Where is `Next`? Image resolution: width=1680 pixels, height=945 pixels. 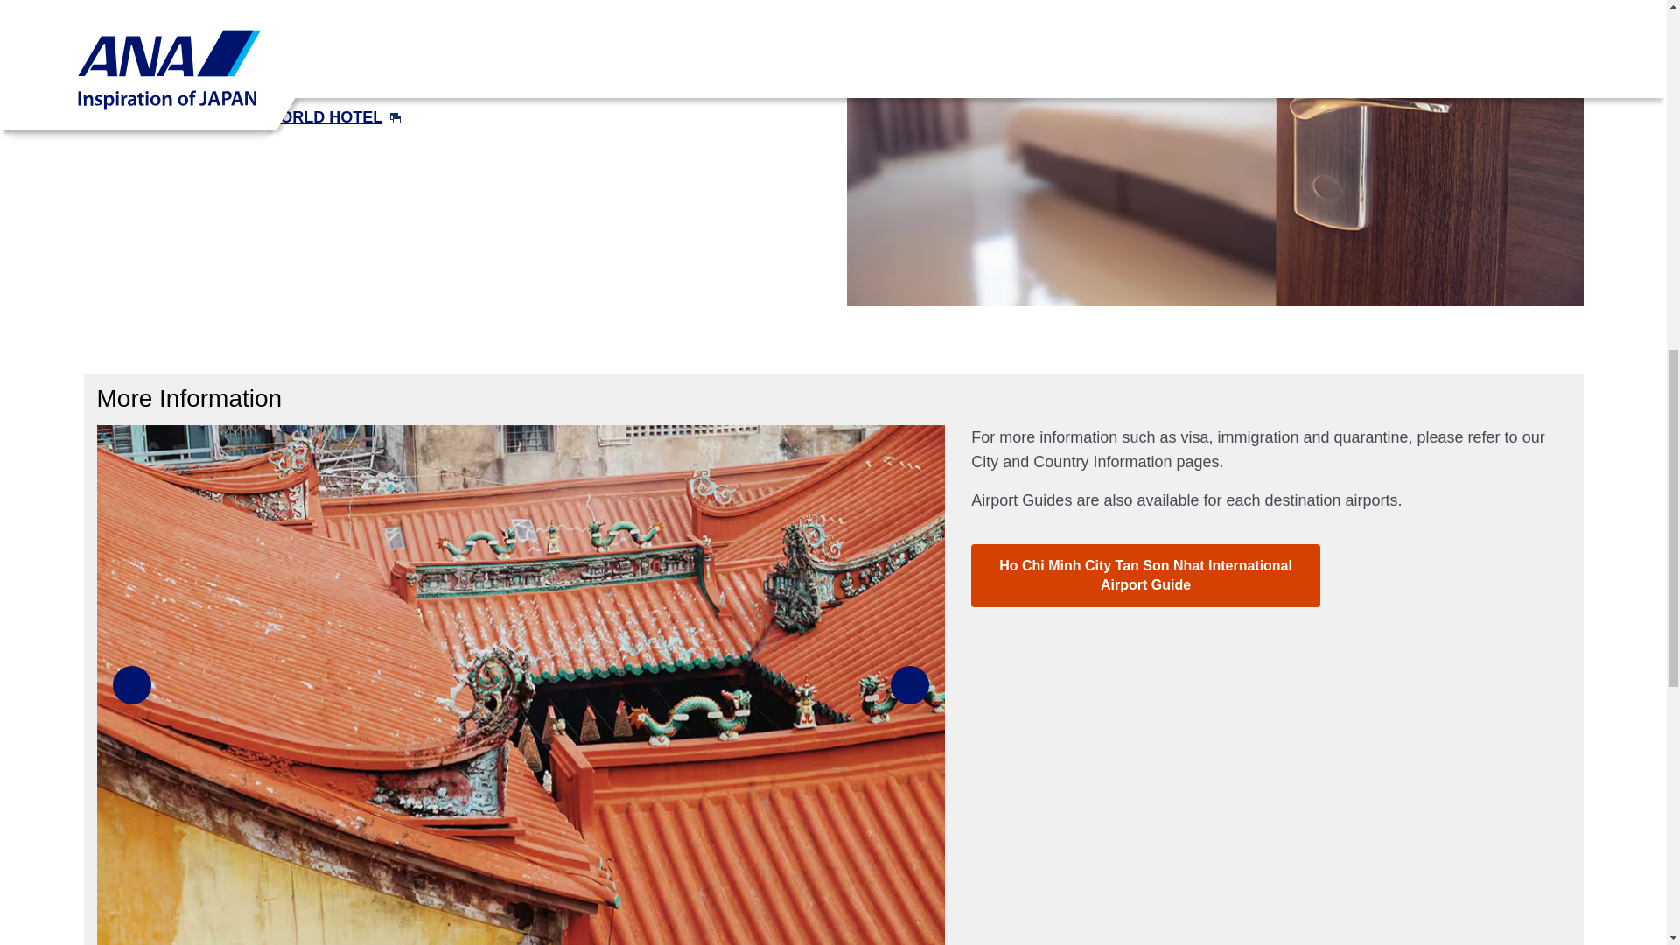
Next is located at coordinates (909, 684).